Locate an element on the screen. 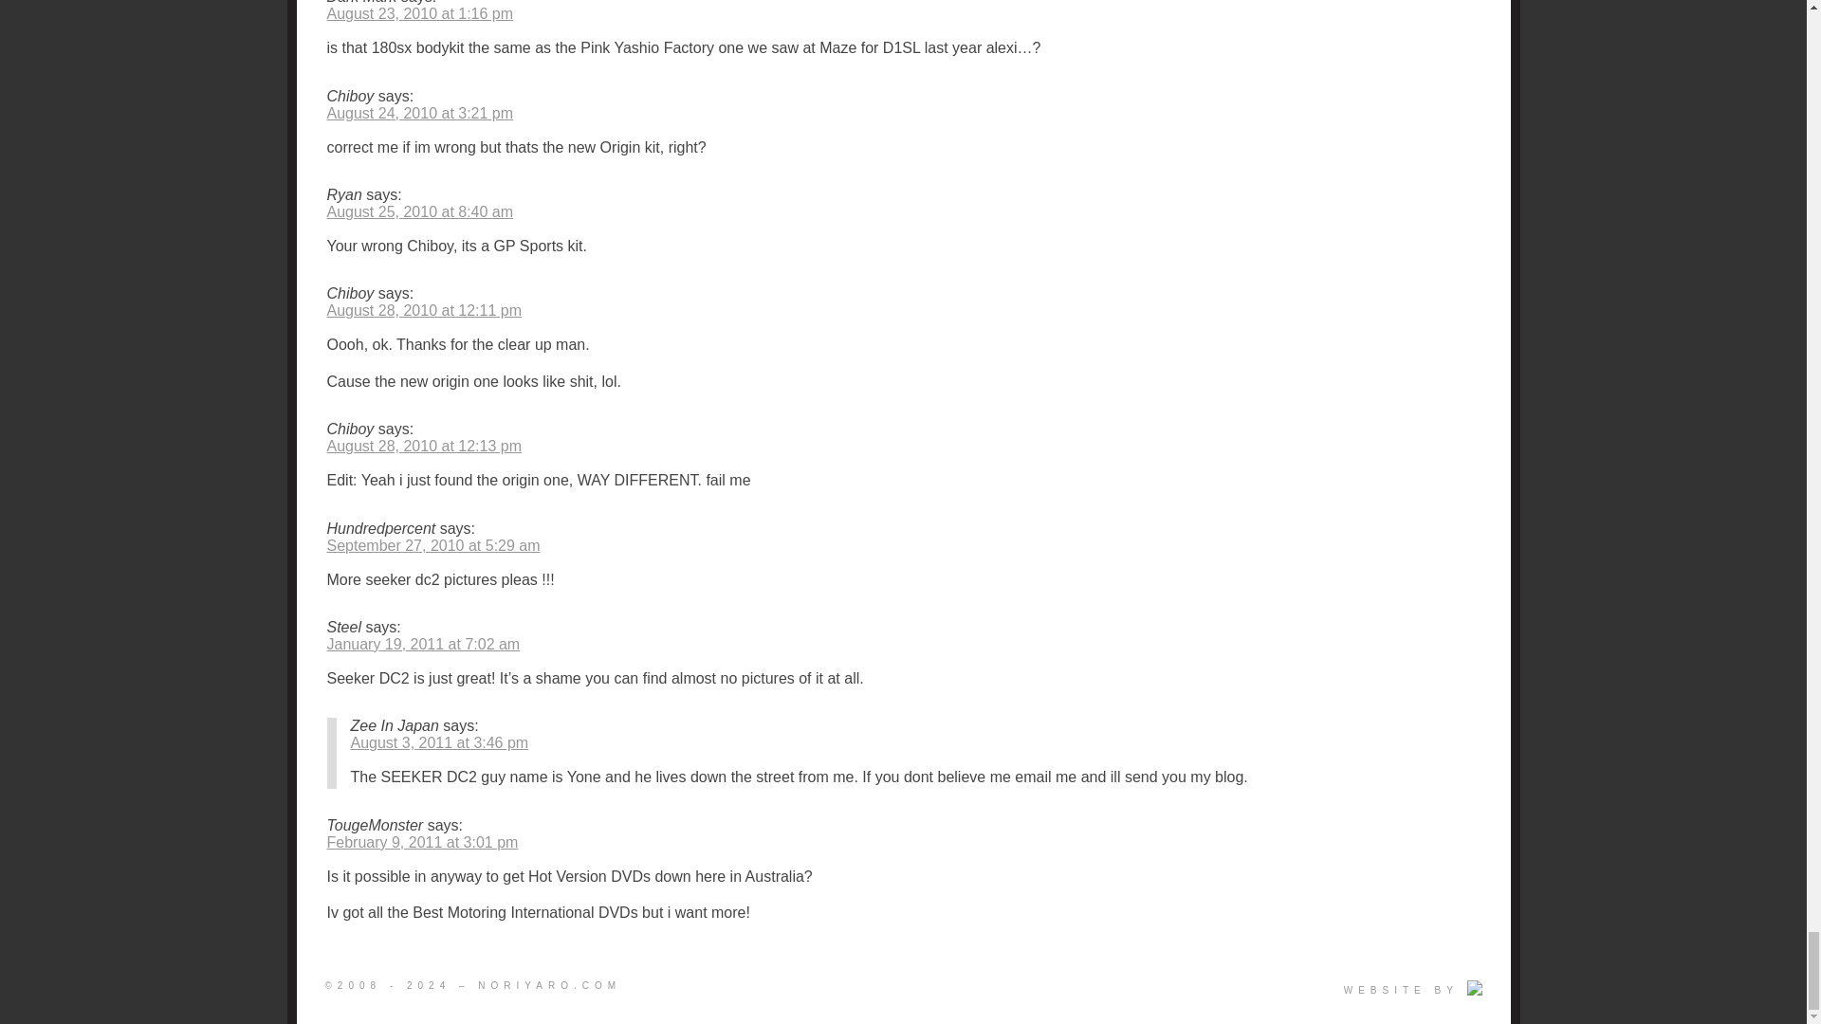 This screenshot has width=1821, height=1024. August 25, 2010 at 8:40 am is located at coordinates (419, 211).